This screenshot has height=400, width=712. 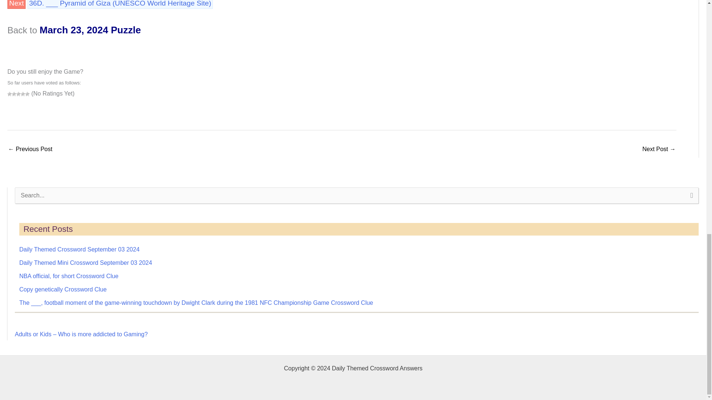 What do you see at coordinates (85, 263) in the screenshot?
I see `Daily Themed Mini Crossword September 03 2024` at bounding box center [85, 263].